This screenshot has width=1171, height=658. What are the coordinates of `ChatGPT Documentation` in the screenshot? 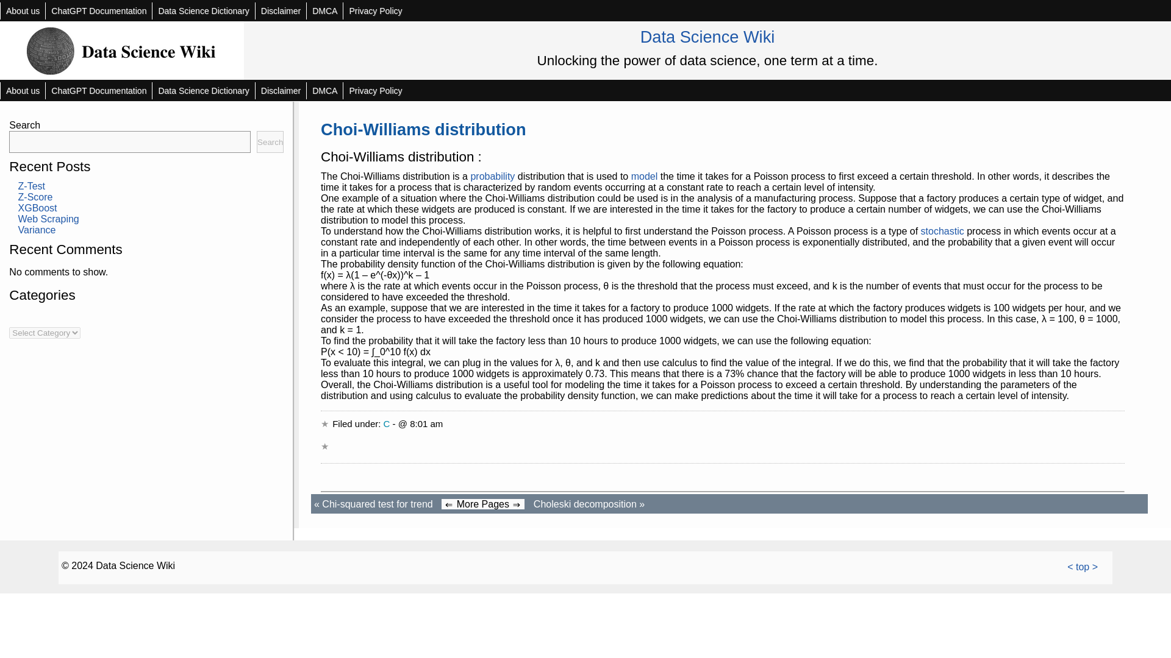 It's located at (99, 11).